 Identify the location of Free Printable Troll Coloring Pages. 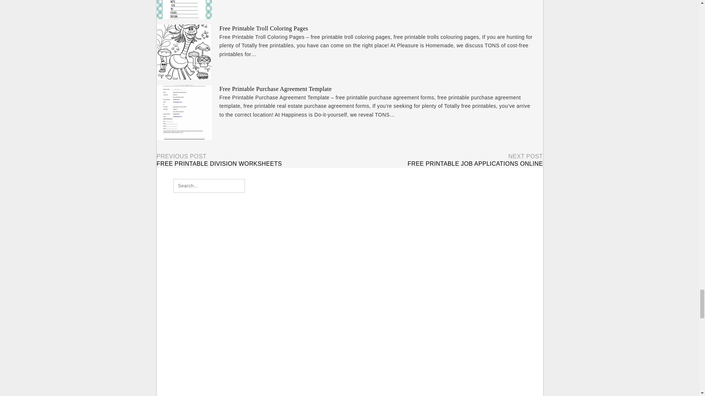
(264, 29).